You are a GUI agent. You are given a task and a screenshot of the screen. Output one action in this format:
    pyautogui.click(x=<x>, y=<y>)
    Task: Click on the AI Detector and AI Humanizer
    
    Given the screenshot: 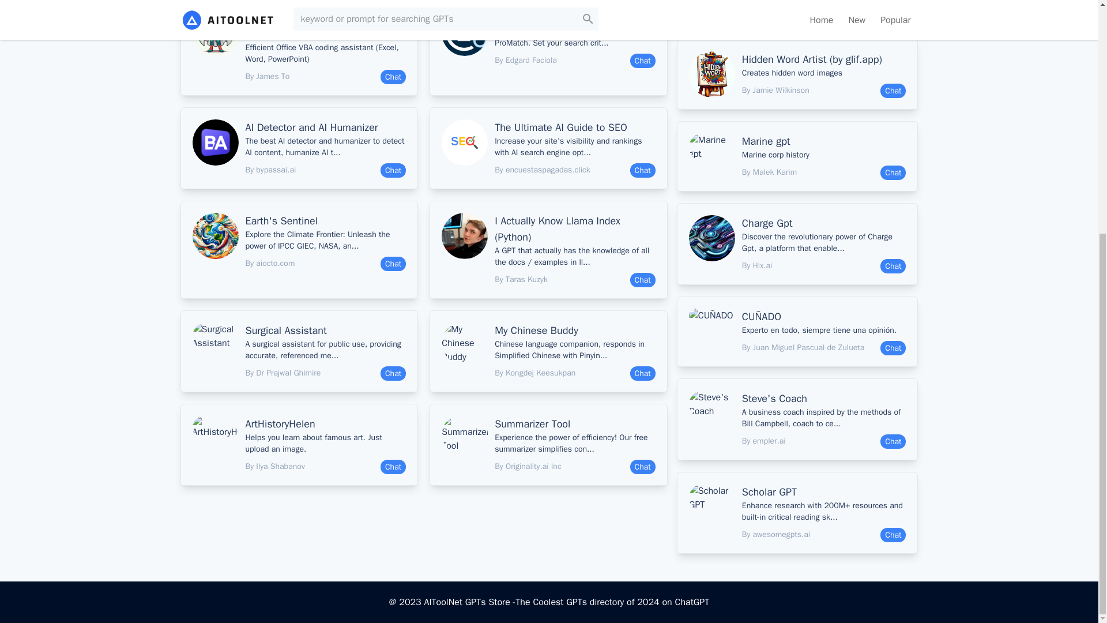 What is the action you would take?
    pyautogui.click(x=326, y=127)
    